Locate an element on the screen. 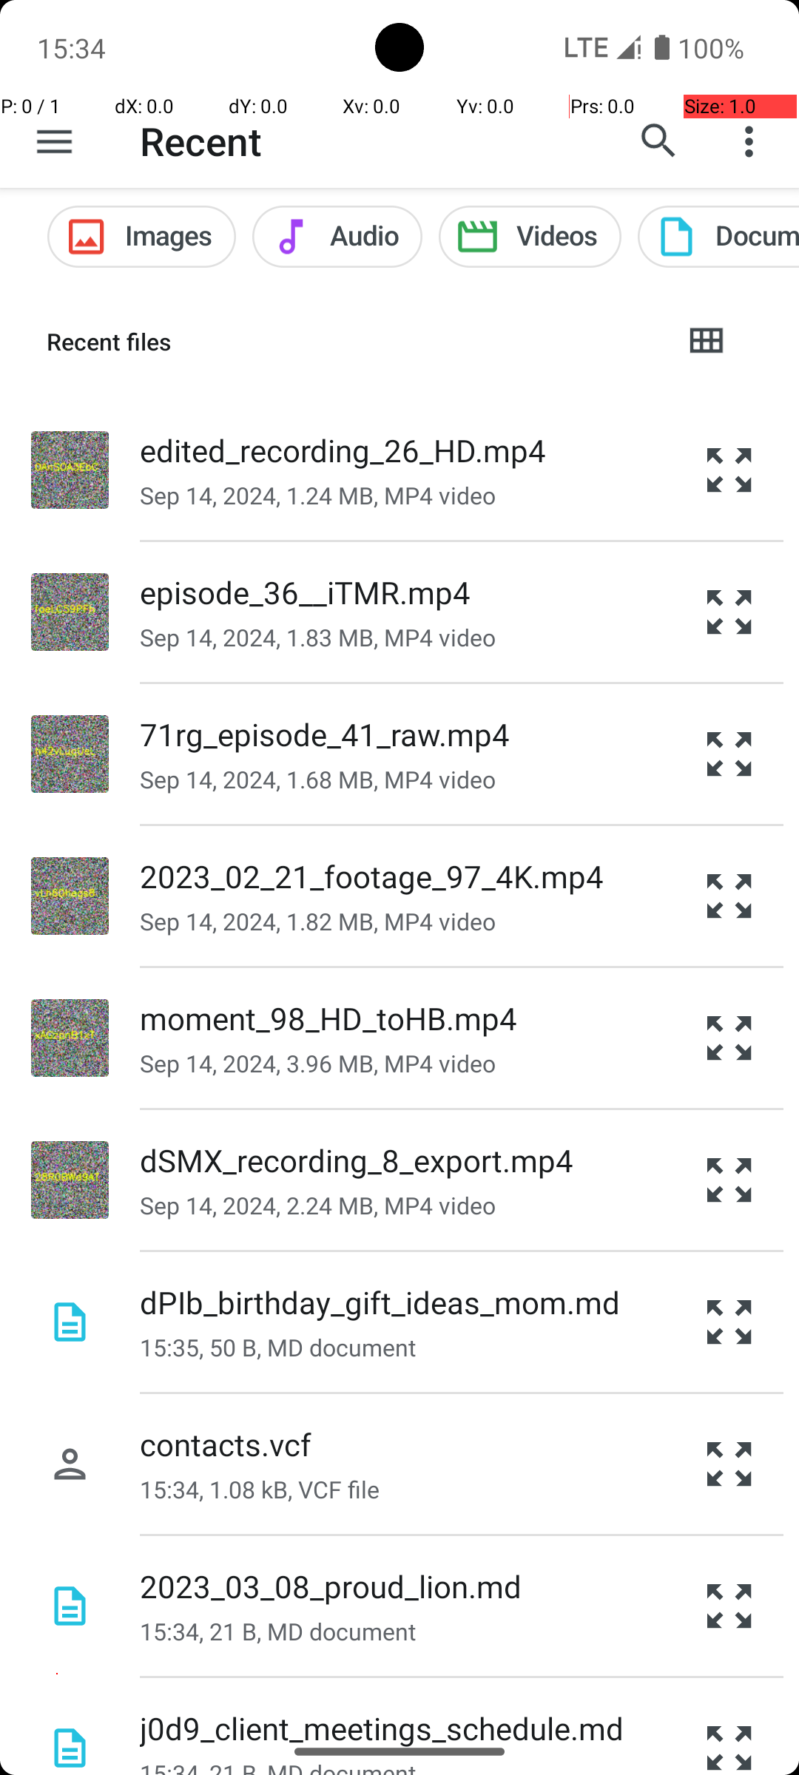  Sep 14, 2024, 2.24 MB, MP4 video is located at coordinates (318, 1206).